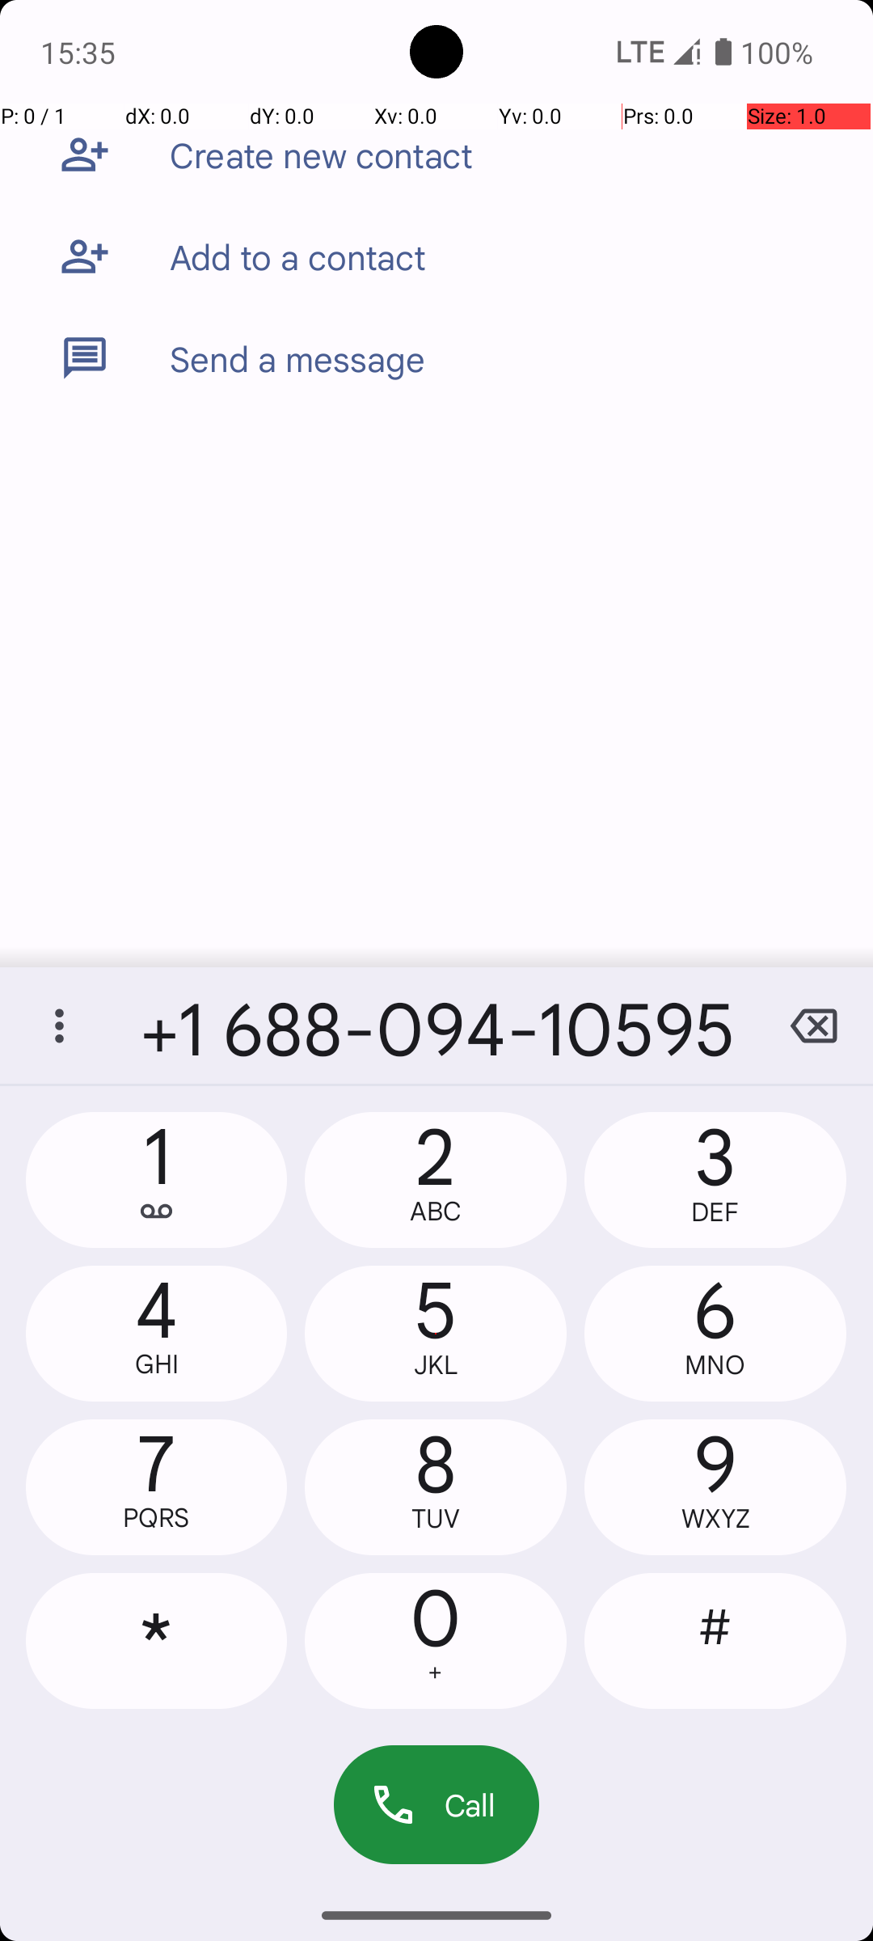 This screenshot has height=1941, width=873. Describe the element at coordinates (436, 1025) in the screenshot. I see `+1 688-094-10595` at that location.